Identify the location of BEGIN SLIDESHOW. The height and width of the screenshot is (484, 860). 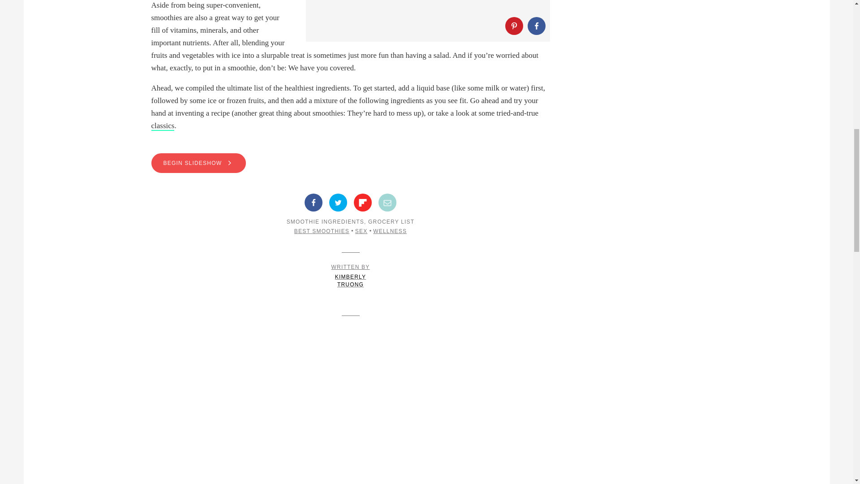
(338, 203).